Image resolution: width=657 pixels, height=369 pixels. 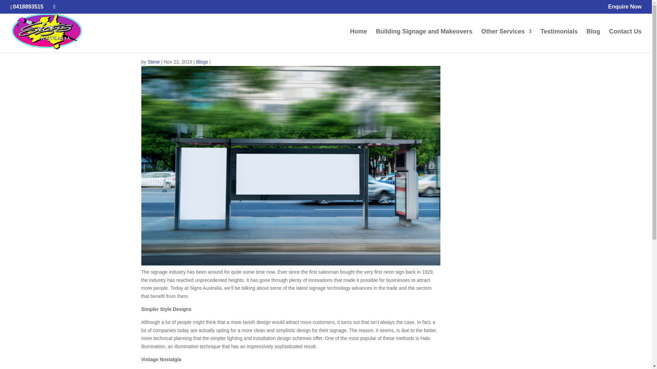 What do you see at coordinates (559, 41) in the screenshot?
I see `Testimonials` at bounding box center [559, 41].